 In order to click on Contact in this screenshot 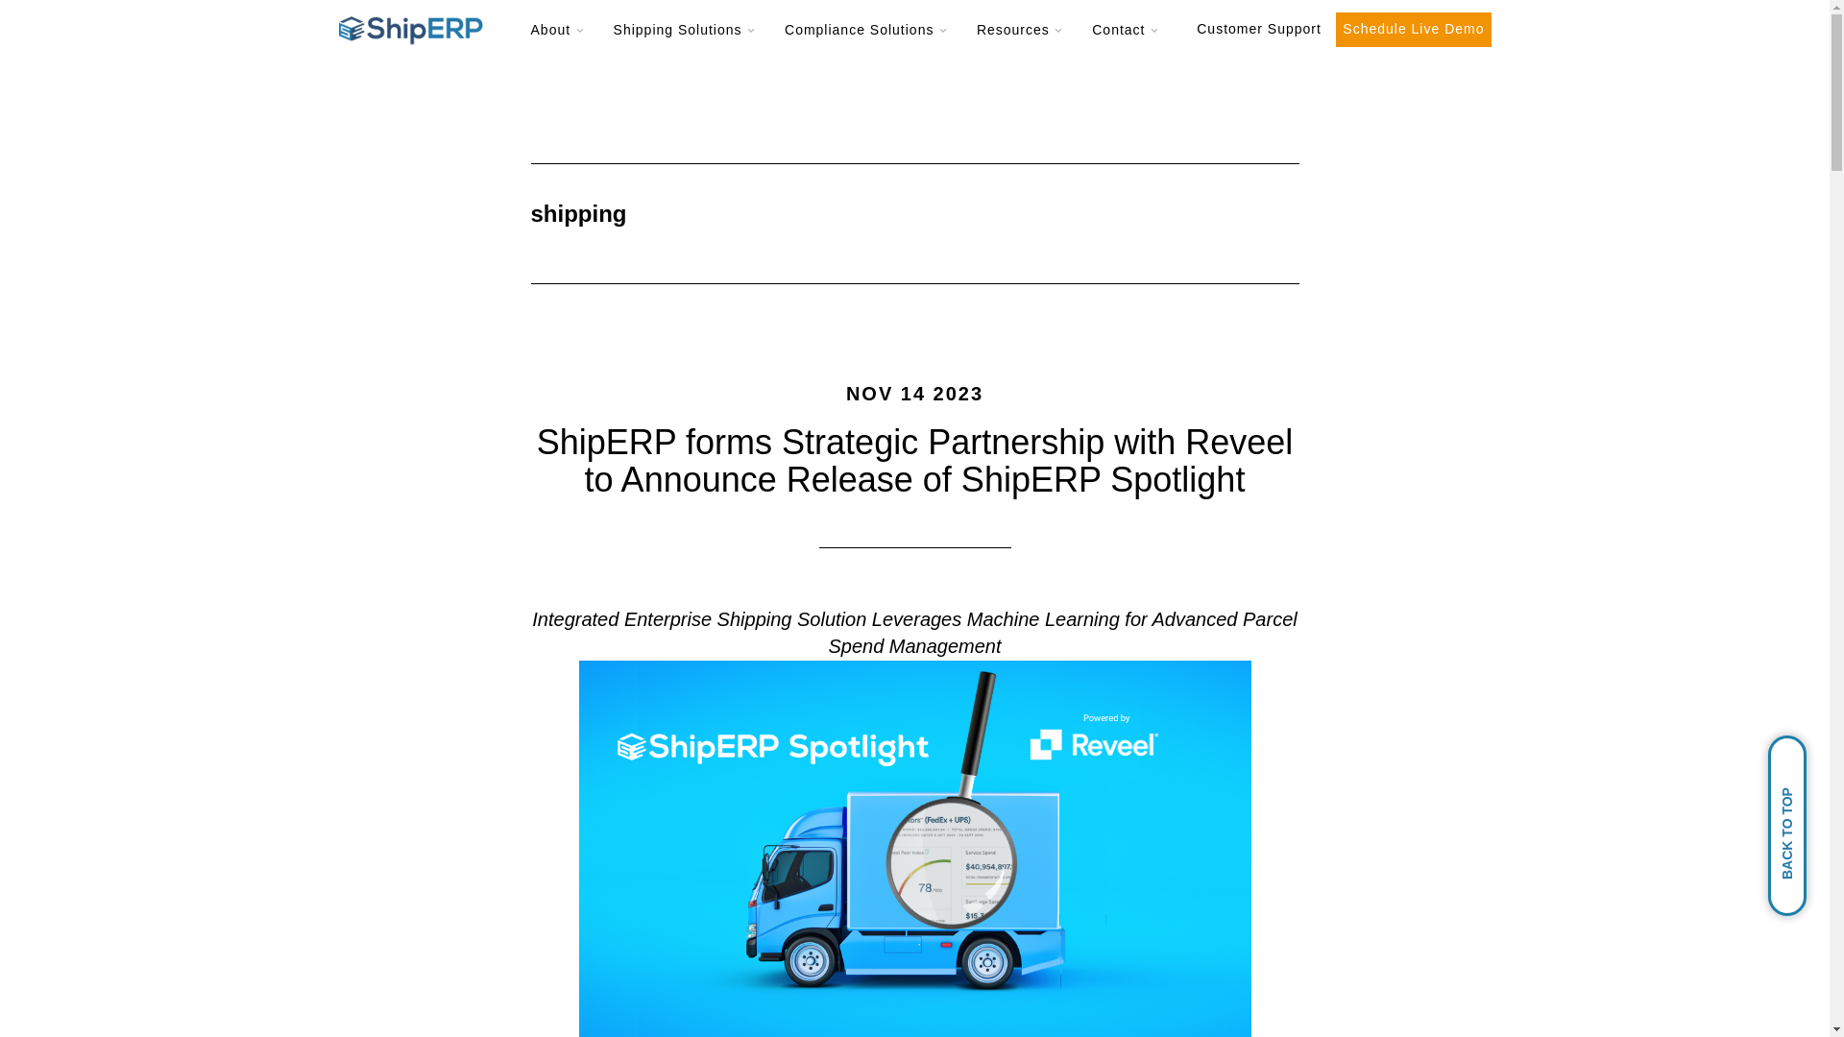, I will do `click(1128, 38)`.